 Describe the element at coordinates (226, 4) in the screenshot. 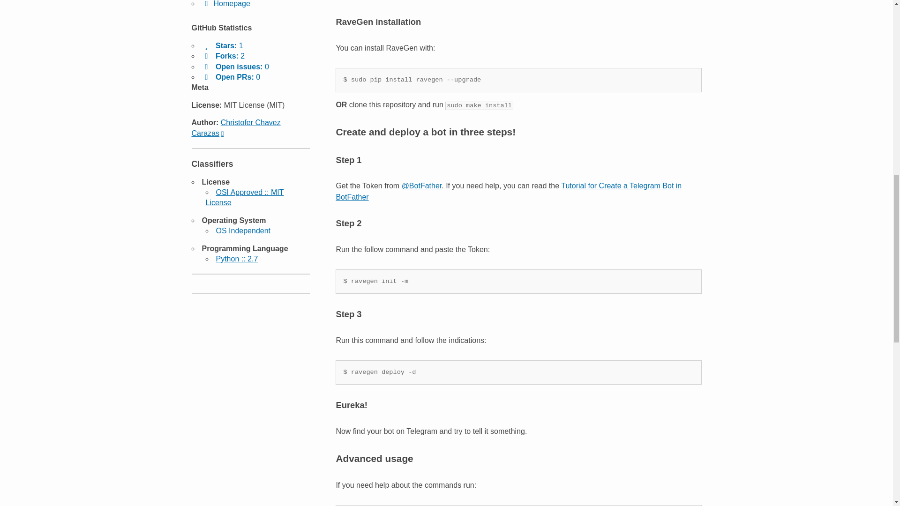

I see `Homepage` at that location.